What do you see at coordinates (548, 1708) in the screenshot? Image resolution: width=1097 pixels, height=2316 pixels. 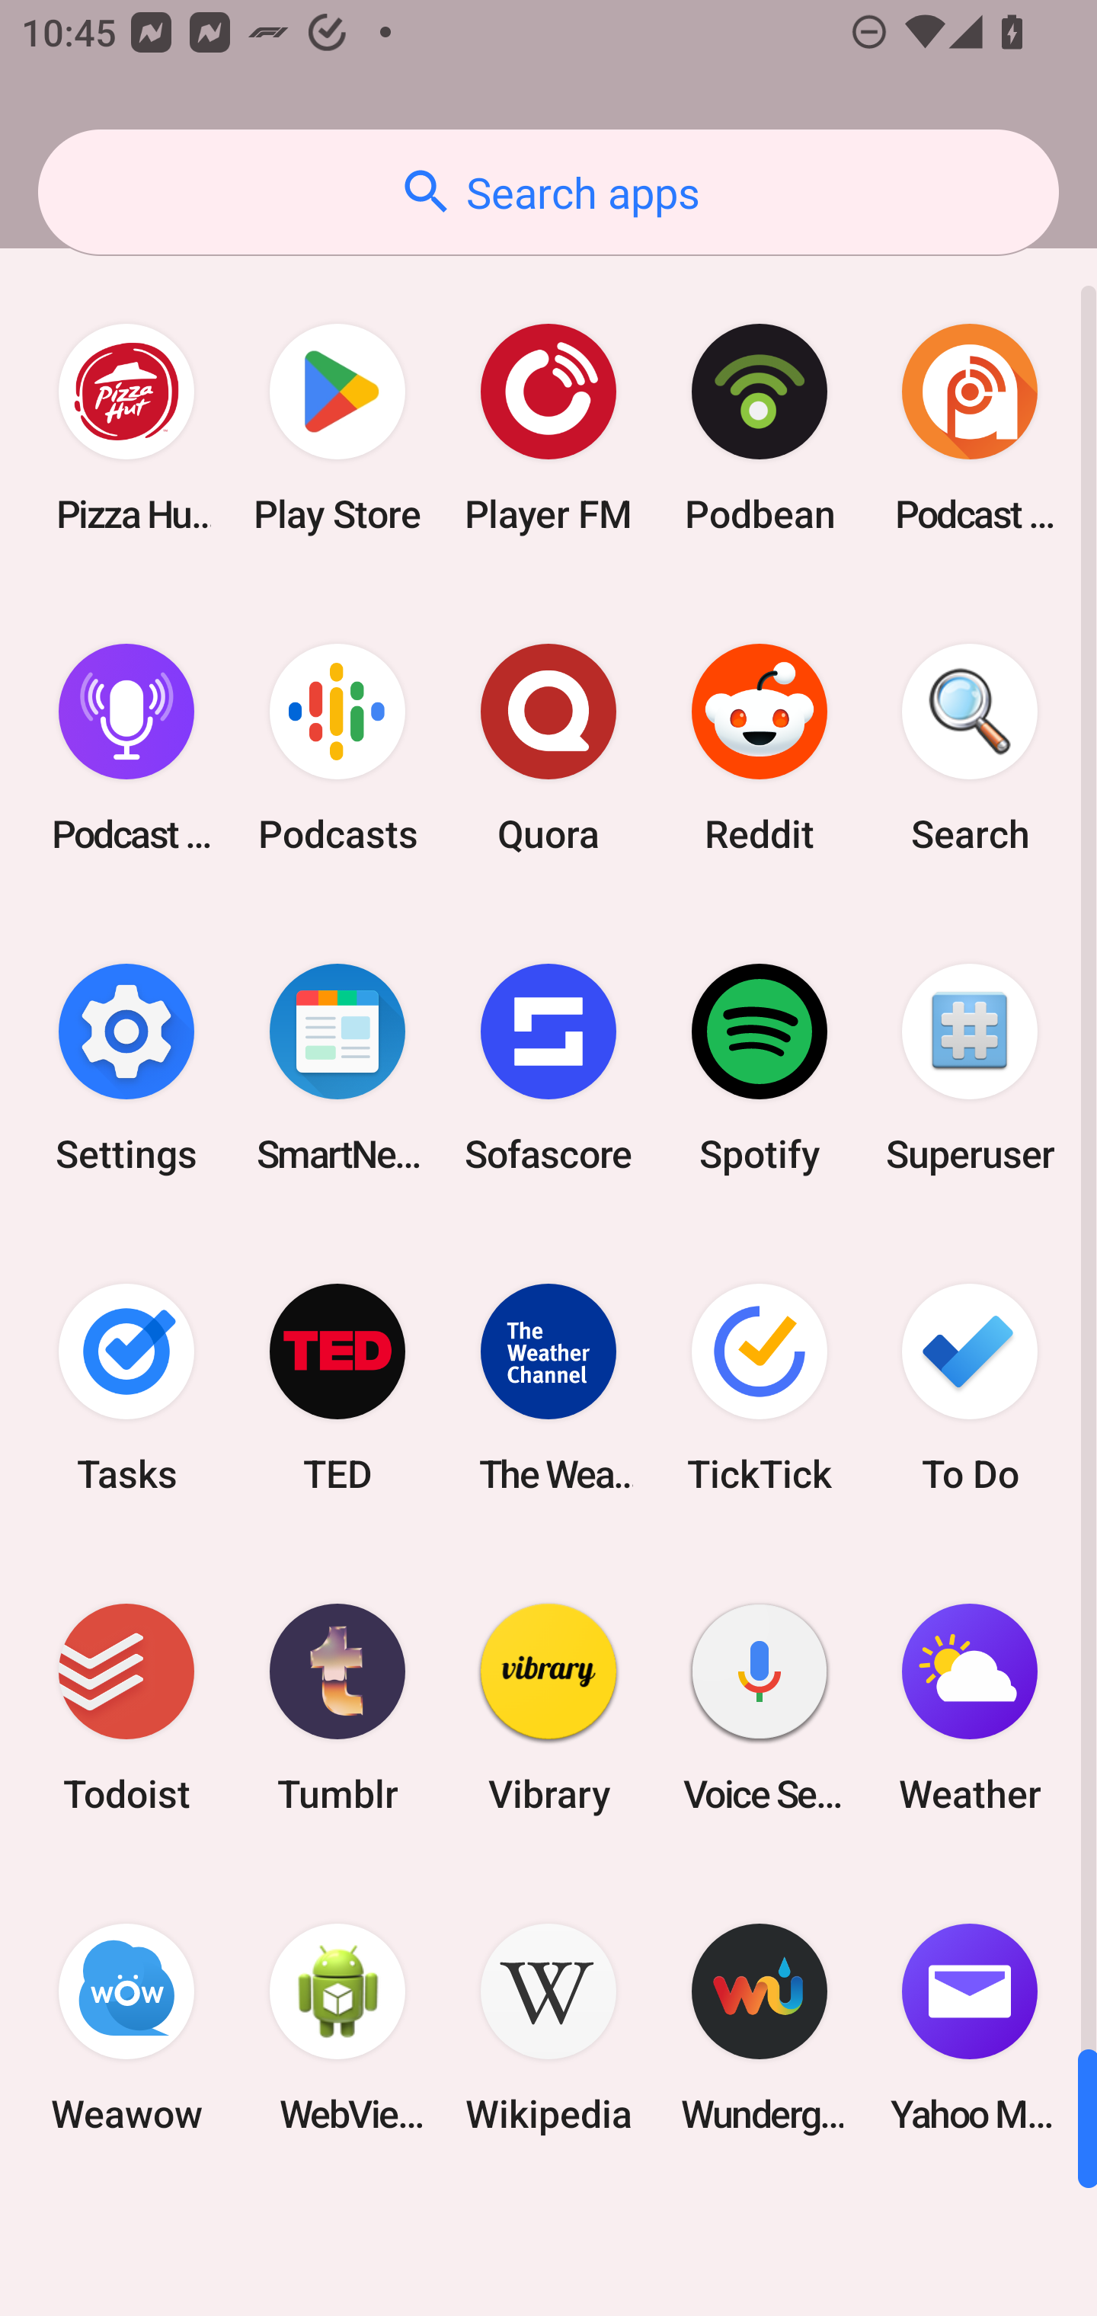 I see `Vibrary` at bounding box center [548, 1708].